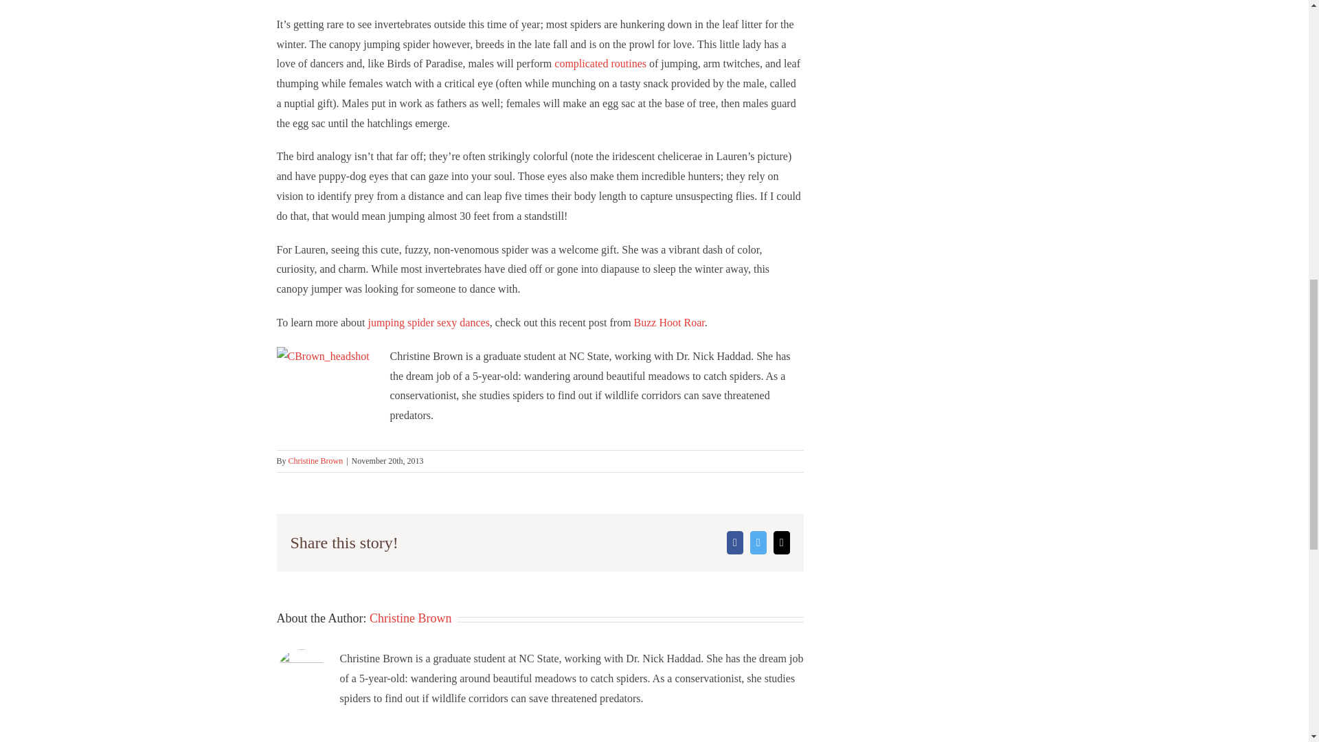 This screenshot has height=742, width=1319. Describe the element at coordinates (669, 323) in the screenshot. I see `Buzz Hoot Roar` at that location.